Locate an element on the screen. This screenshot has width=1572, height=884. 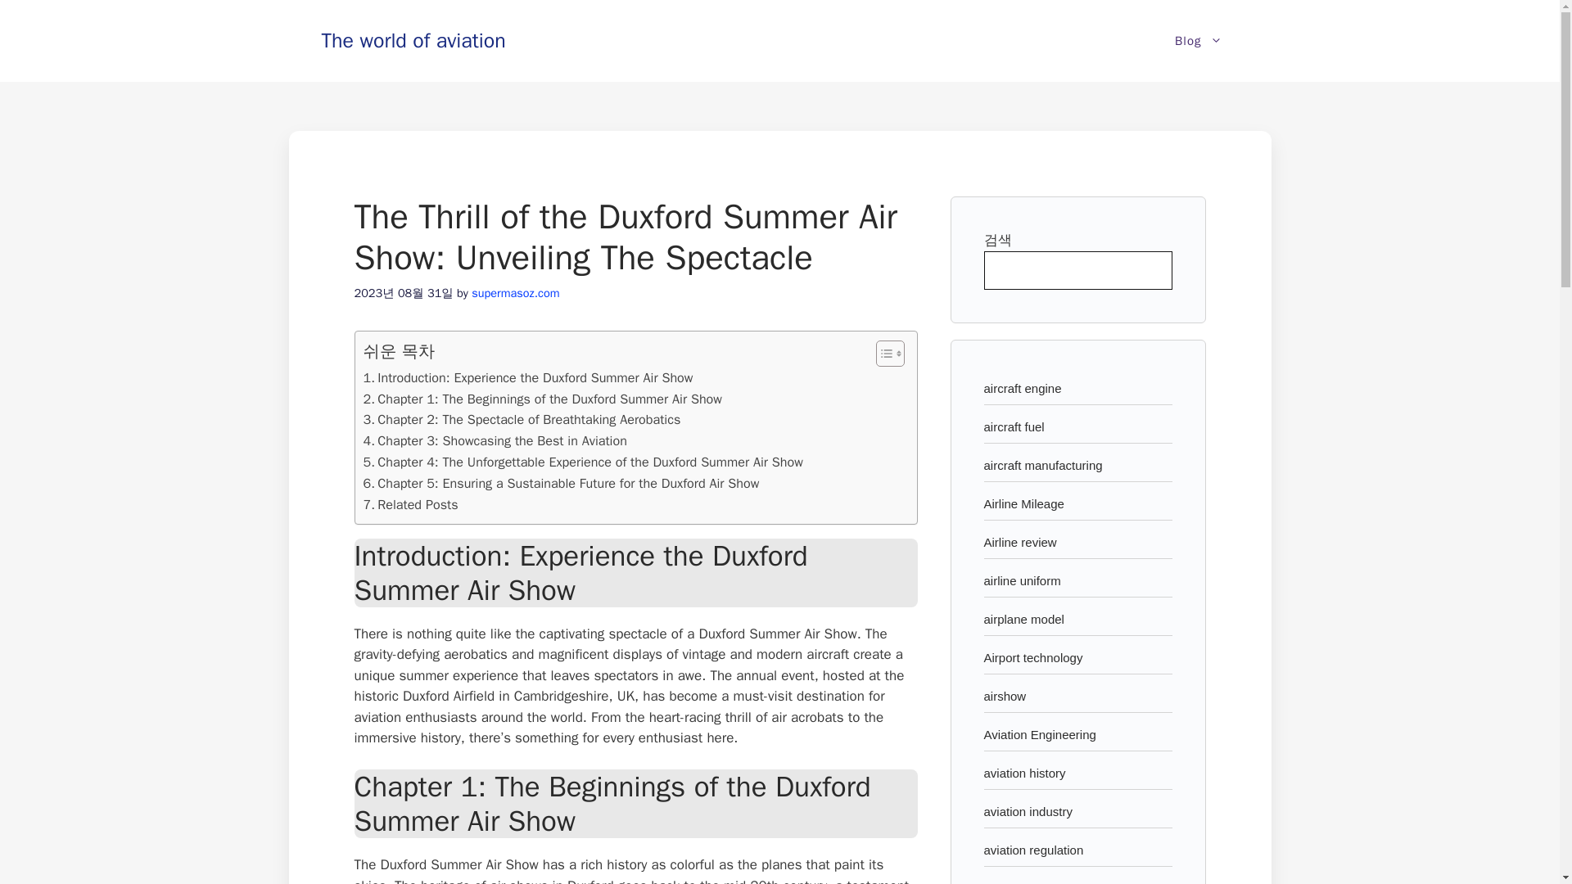
Chapter 1: The Beginnings of the Duxford Summer Air Show is located at coordinates (542, 399).